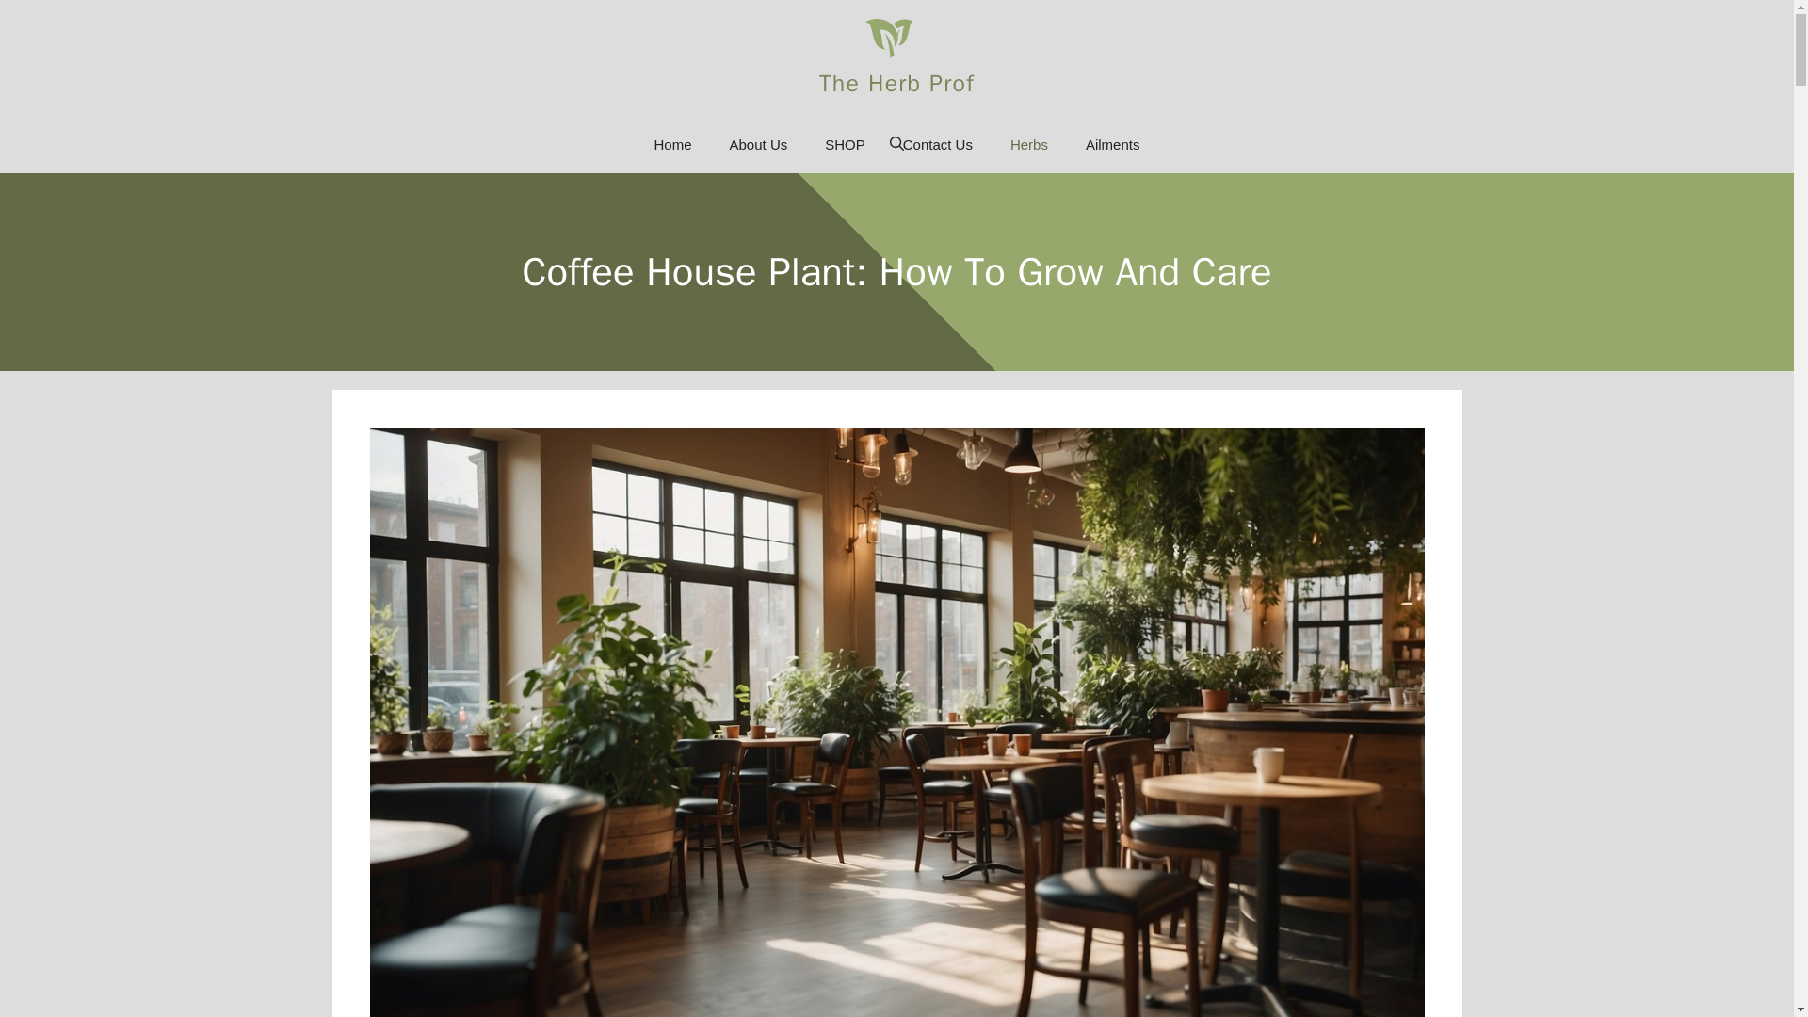  Describe the element at coordinates (1028, 145) in the screenshot. I see `Herbs` at that location.